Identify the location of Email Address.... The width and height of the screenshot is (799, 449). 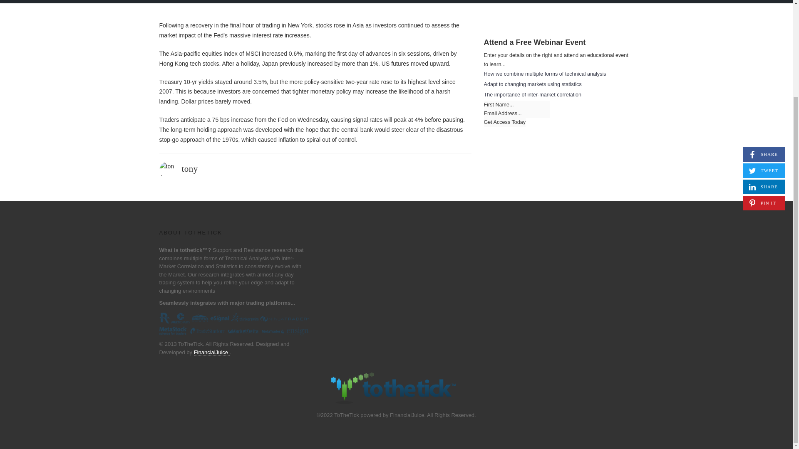
(764, 37).